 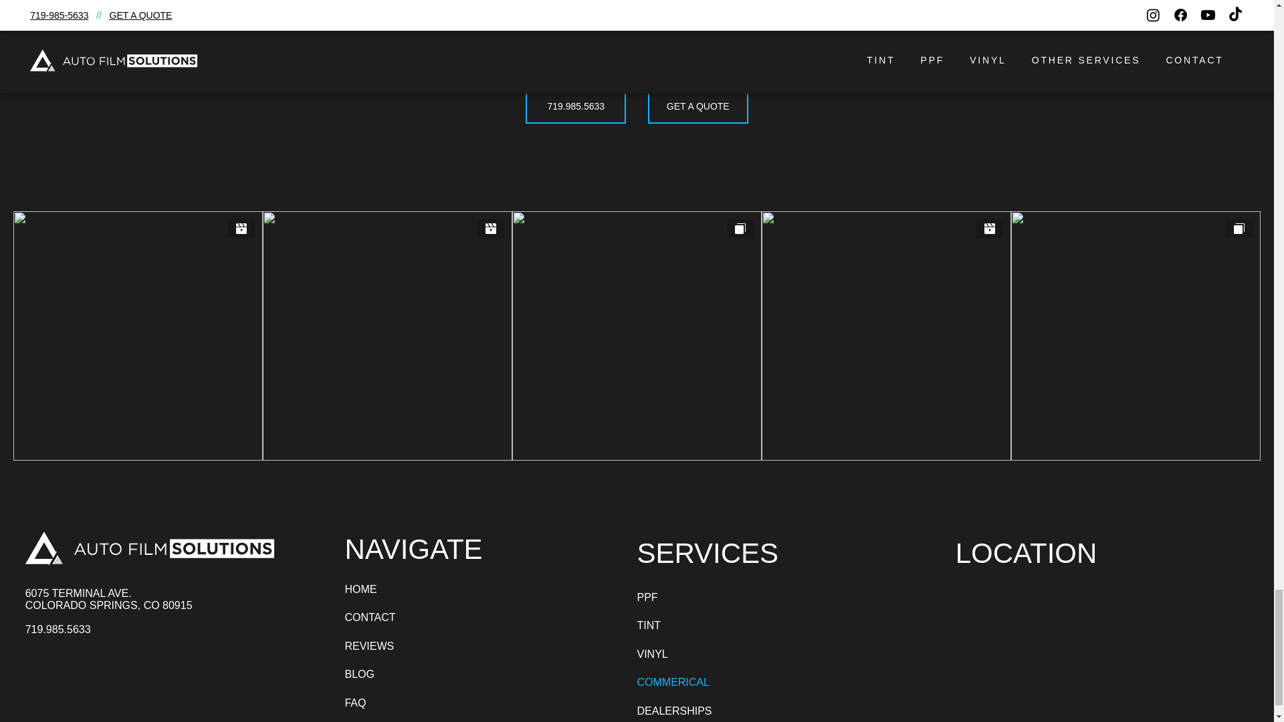 What do you see at coordinates (409, 675) in the screenshot?
I see `BLOG` at bounding box center [409, 675].